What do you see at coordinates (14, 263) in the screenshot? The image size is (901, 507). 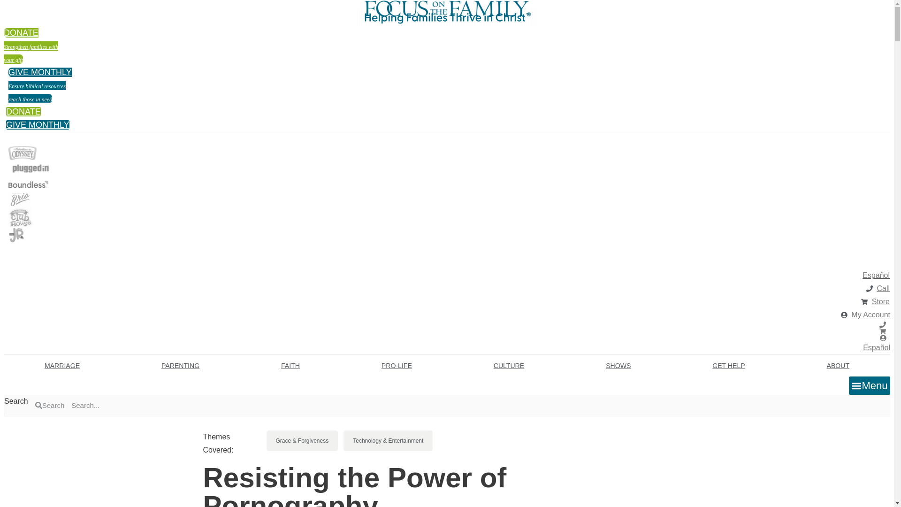 I see `Boundless` at bounding box center [14, 263].